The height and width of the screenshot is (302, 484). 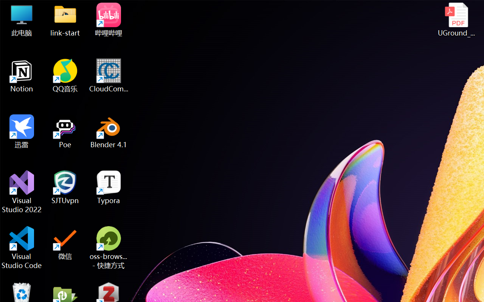 What do you see at coordinates (22, 248) in the screenshot?
I see `Visual Studio Code` at bounding box center [22, 248].